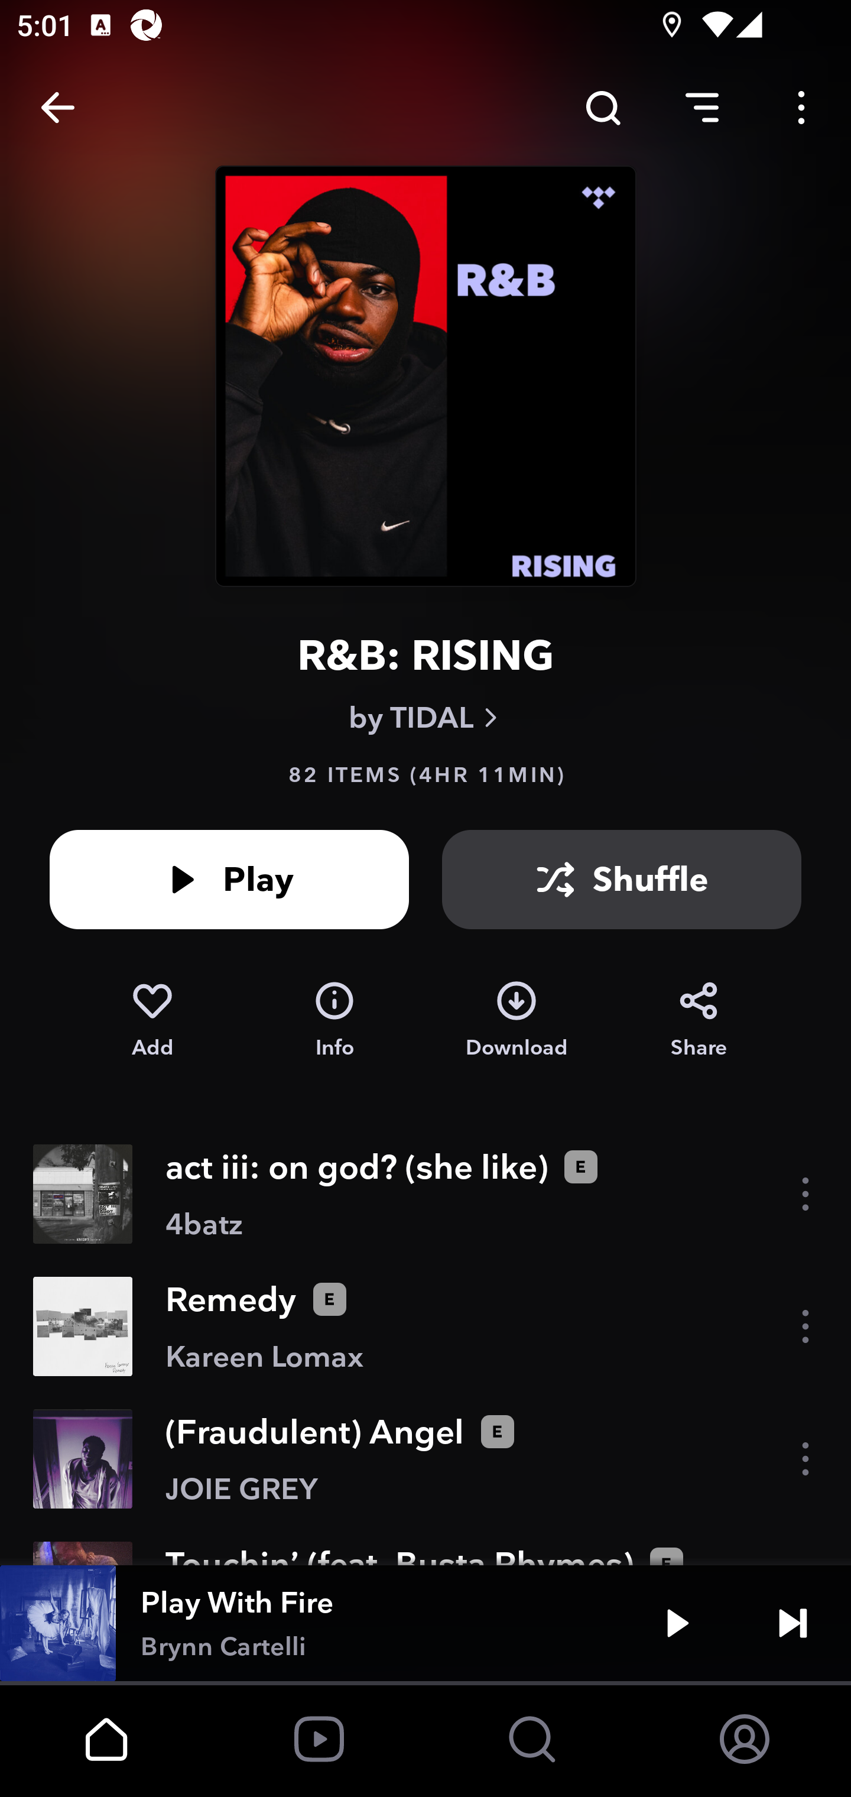 This screenshot has width=851, height=1797. What do you see at coordinates (334, 1020) in the screenshot?
I see `Info` at bounding box center [334, 1020].